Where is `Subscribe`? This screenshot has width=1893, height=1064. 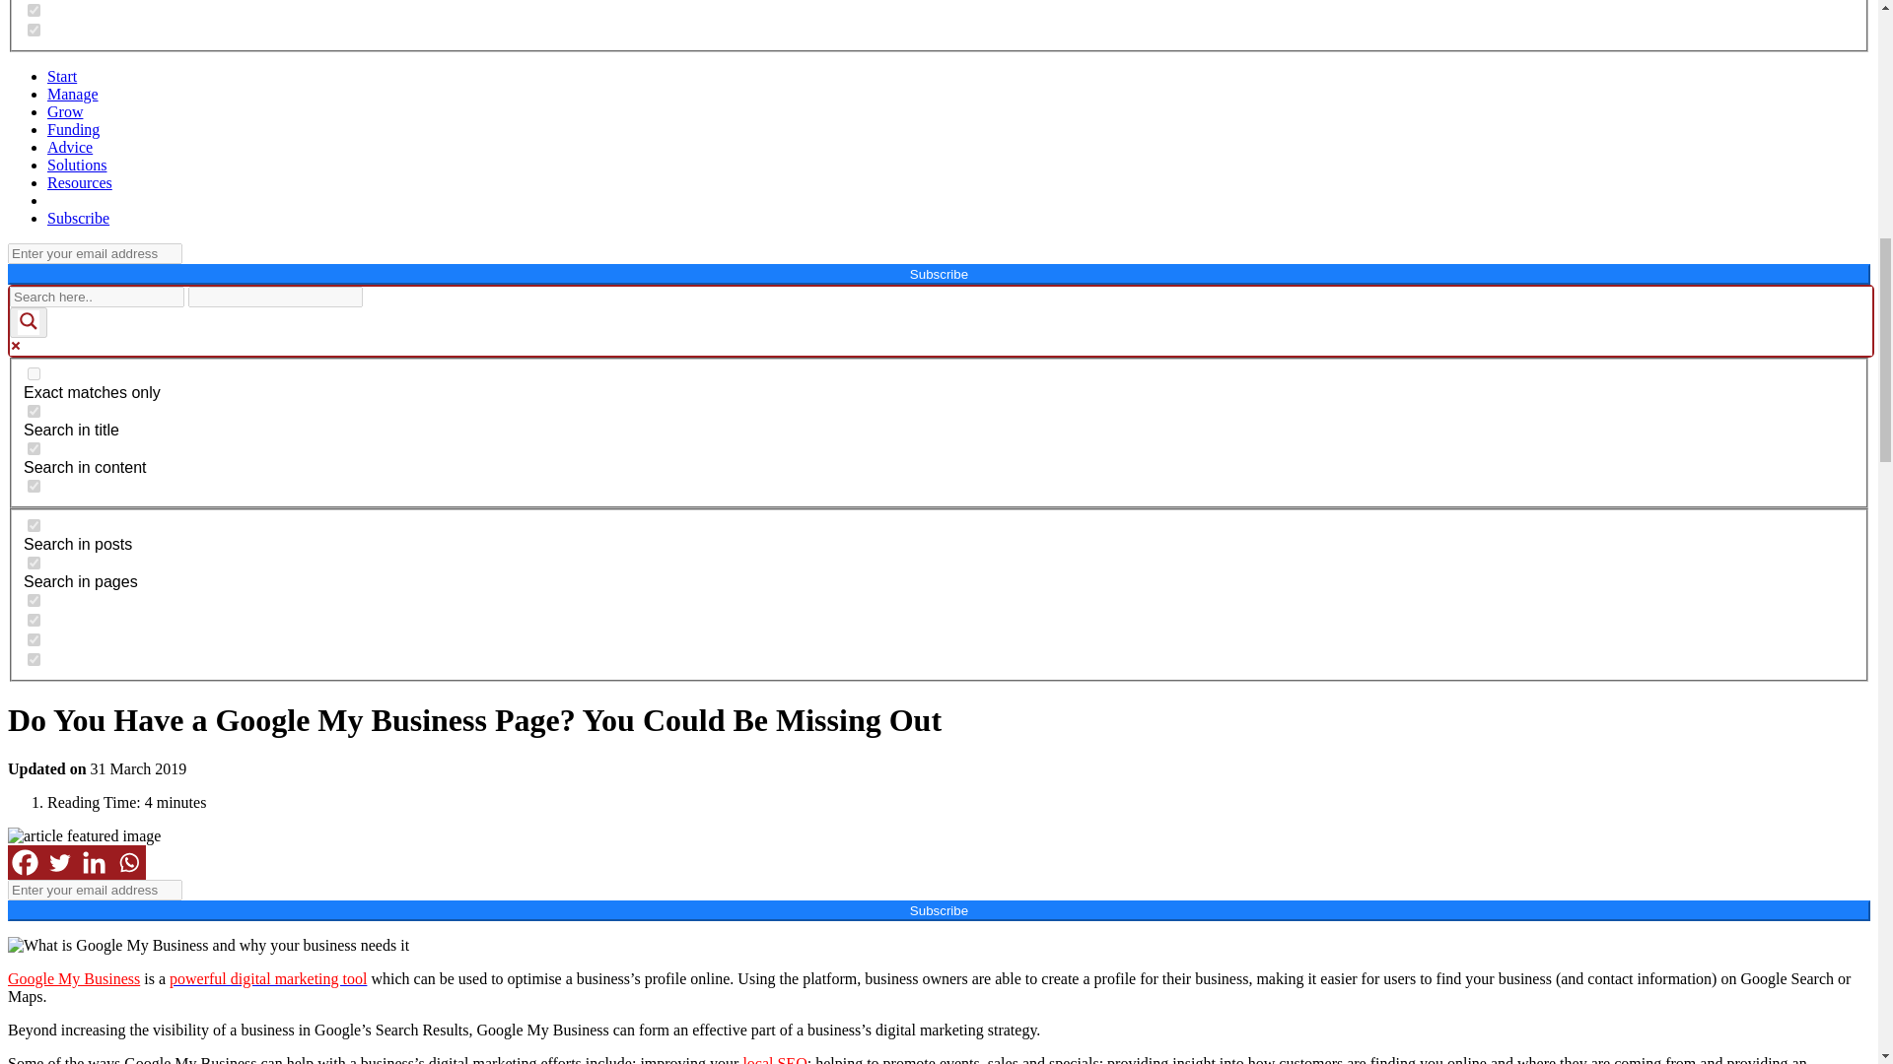 Subscribe is located at coordinates (79, 218).